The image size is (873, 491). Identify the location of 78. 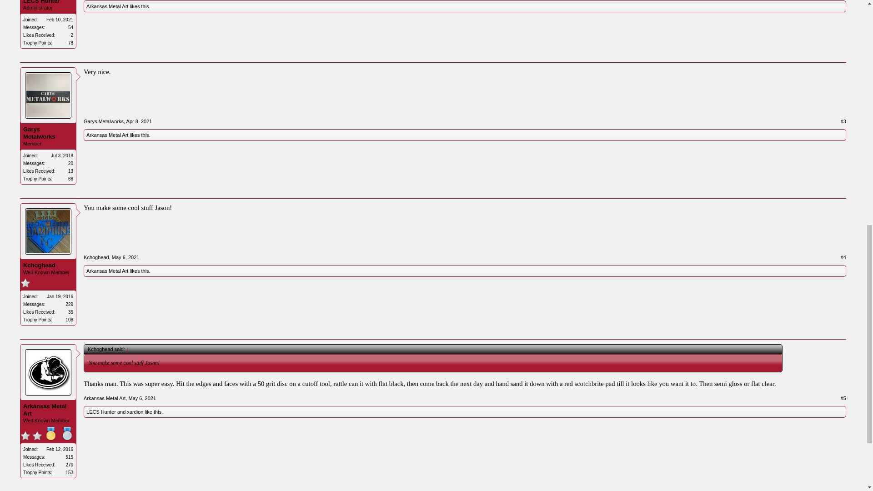
(70, 43).